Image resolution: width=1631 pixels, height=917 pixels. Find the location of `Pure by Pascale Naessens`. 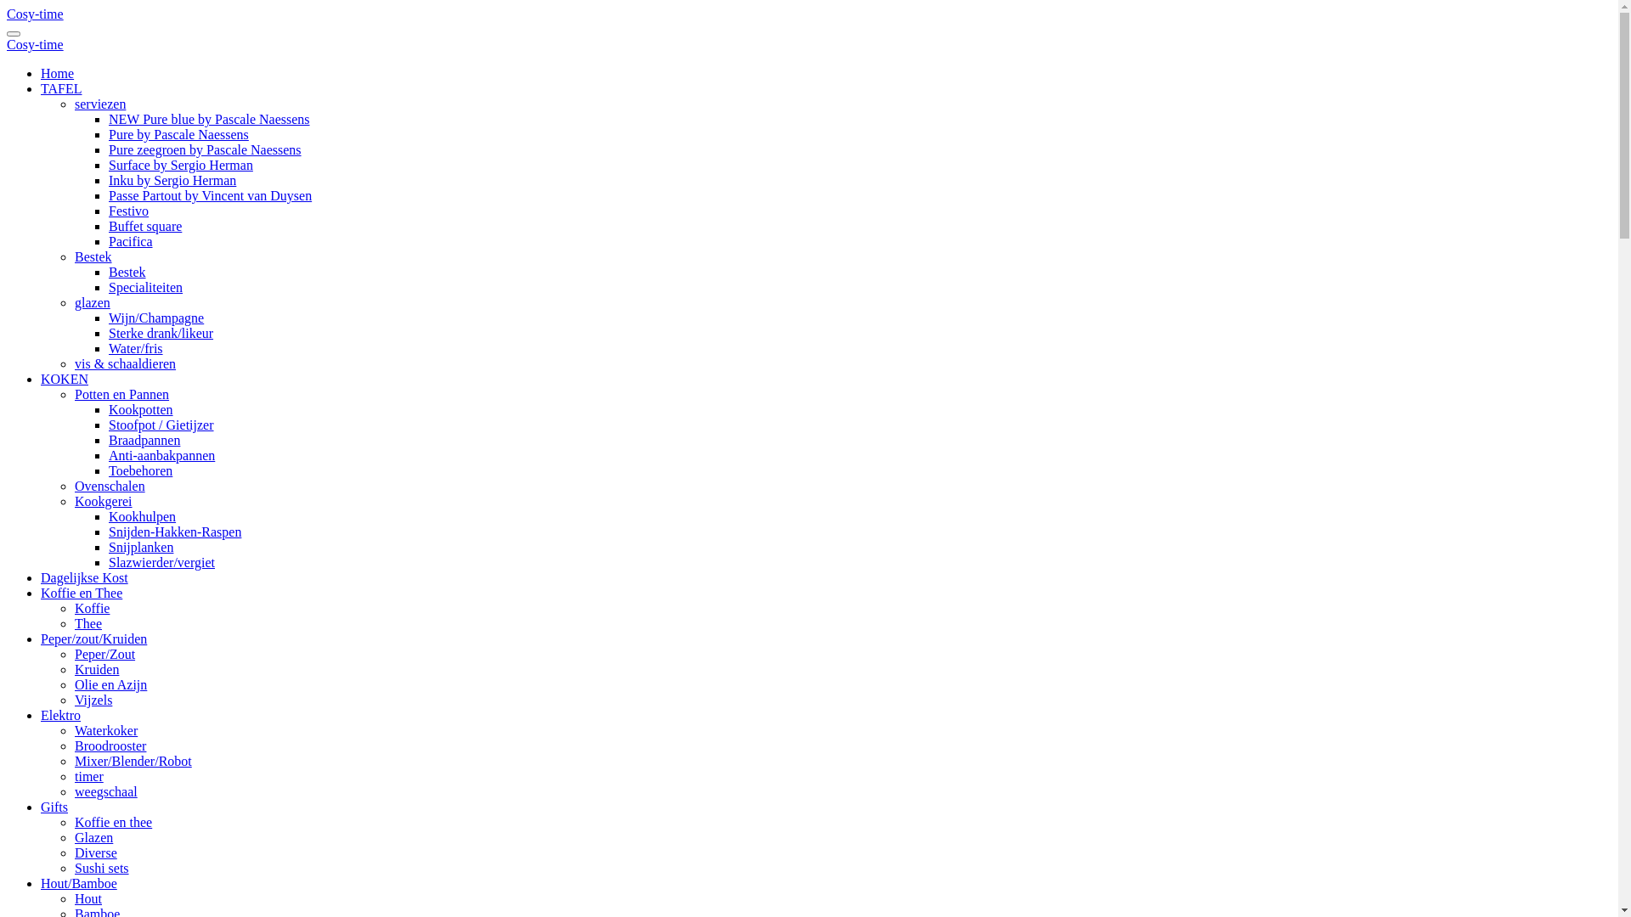

Pure by Pascale Naessens is located at coordinates (178, 134).